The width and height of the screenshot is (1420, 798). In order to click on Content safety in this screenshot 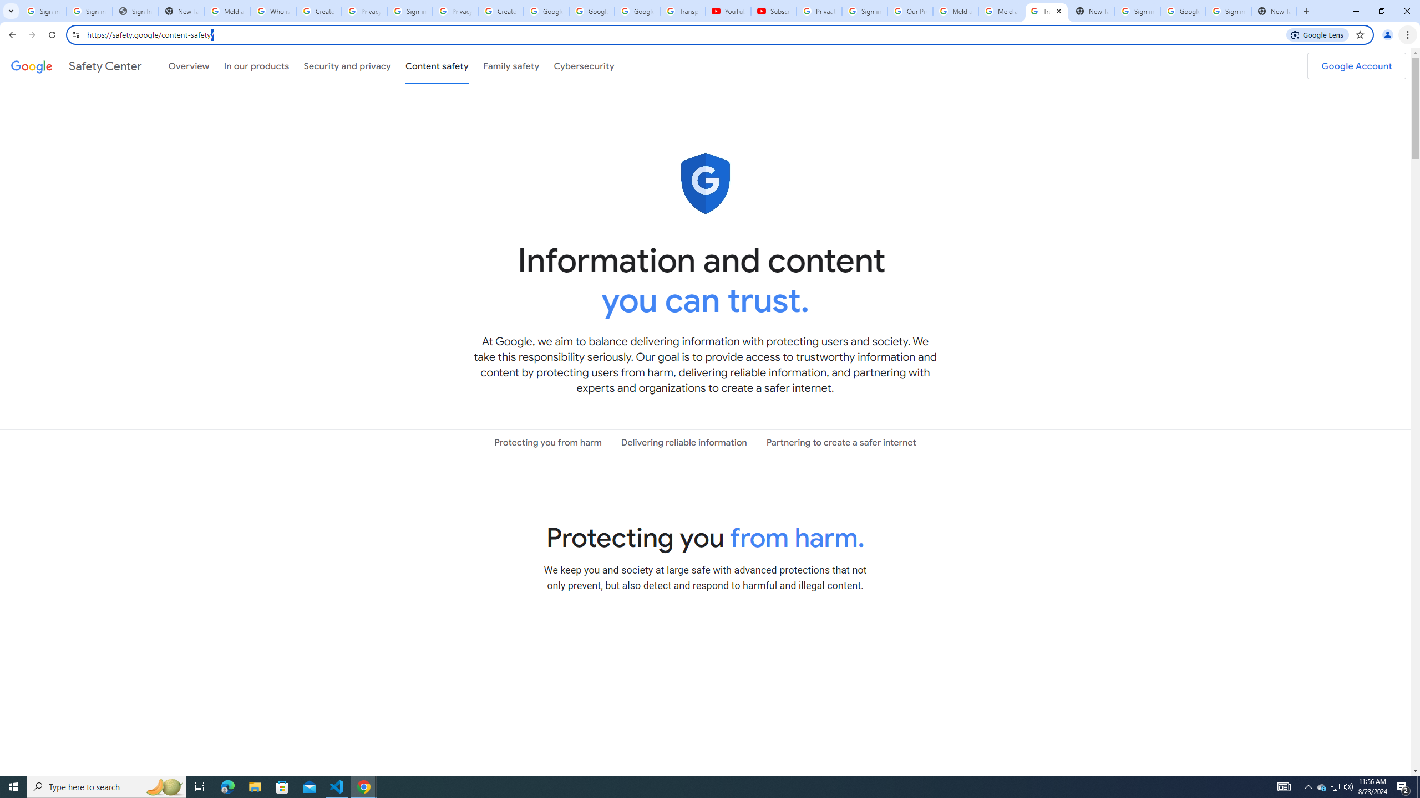, I will do `click(436, 65)`.